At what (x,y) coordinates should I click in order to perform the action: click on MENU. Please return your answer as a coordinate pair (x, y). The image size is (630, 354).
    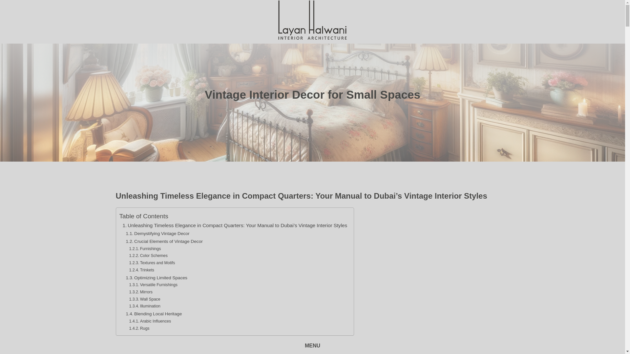
    Looking at the image, I should click on (312, 346).